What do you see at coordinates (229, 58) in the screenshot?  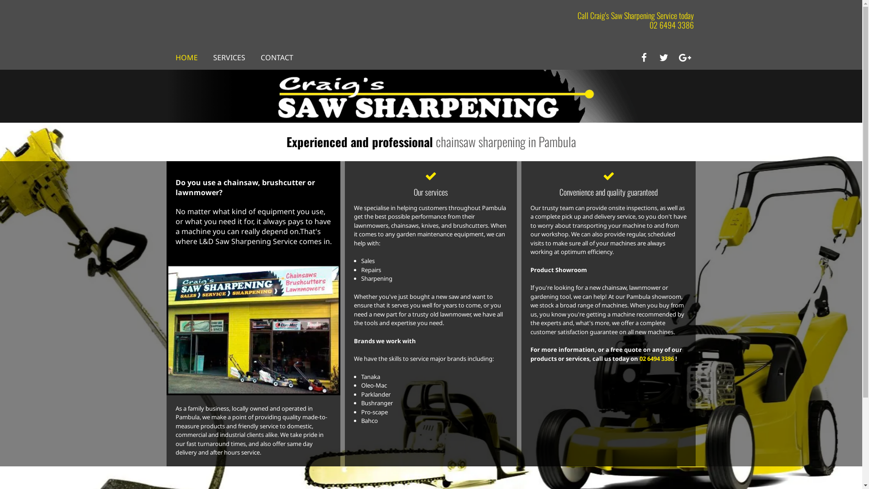 I see `SERVICES` at bounding box center [229, 58].